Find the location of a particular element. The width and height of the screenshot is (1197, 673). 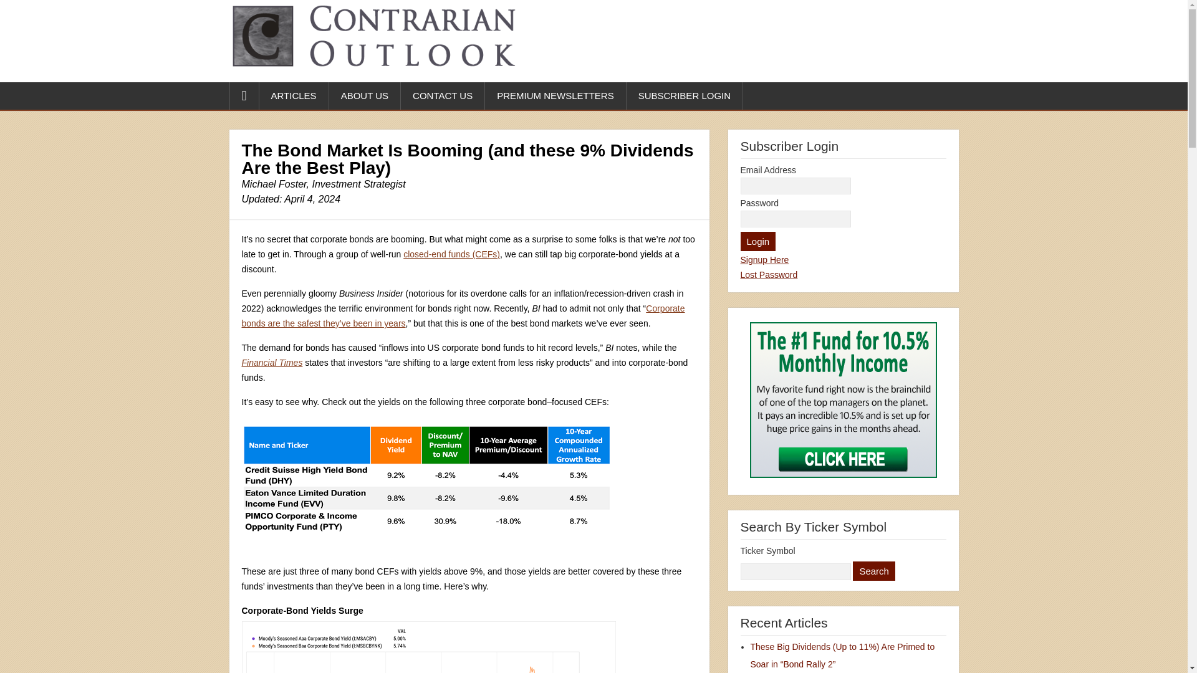

Signup Here is located at coordinates (764, 260).